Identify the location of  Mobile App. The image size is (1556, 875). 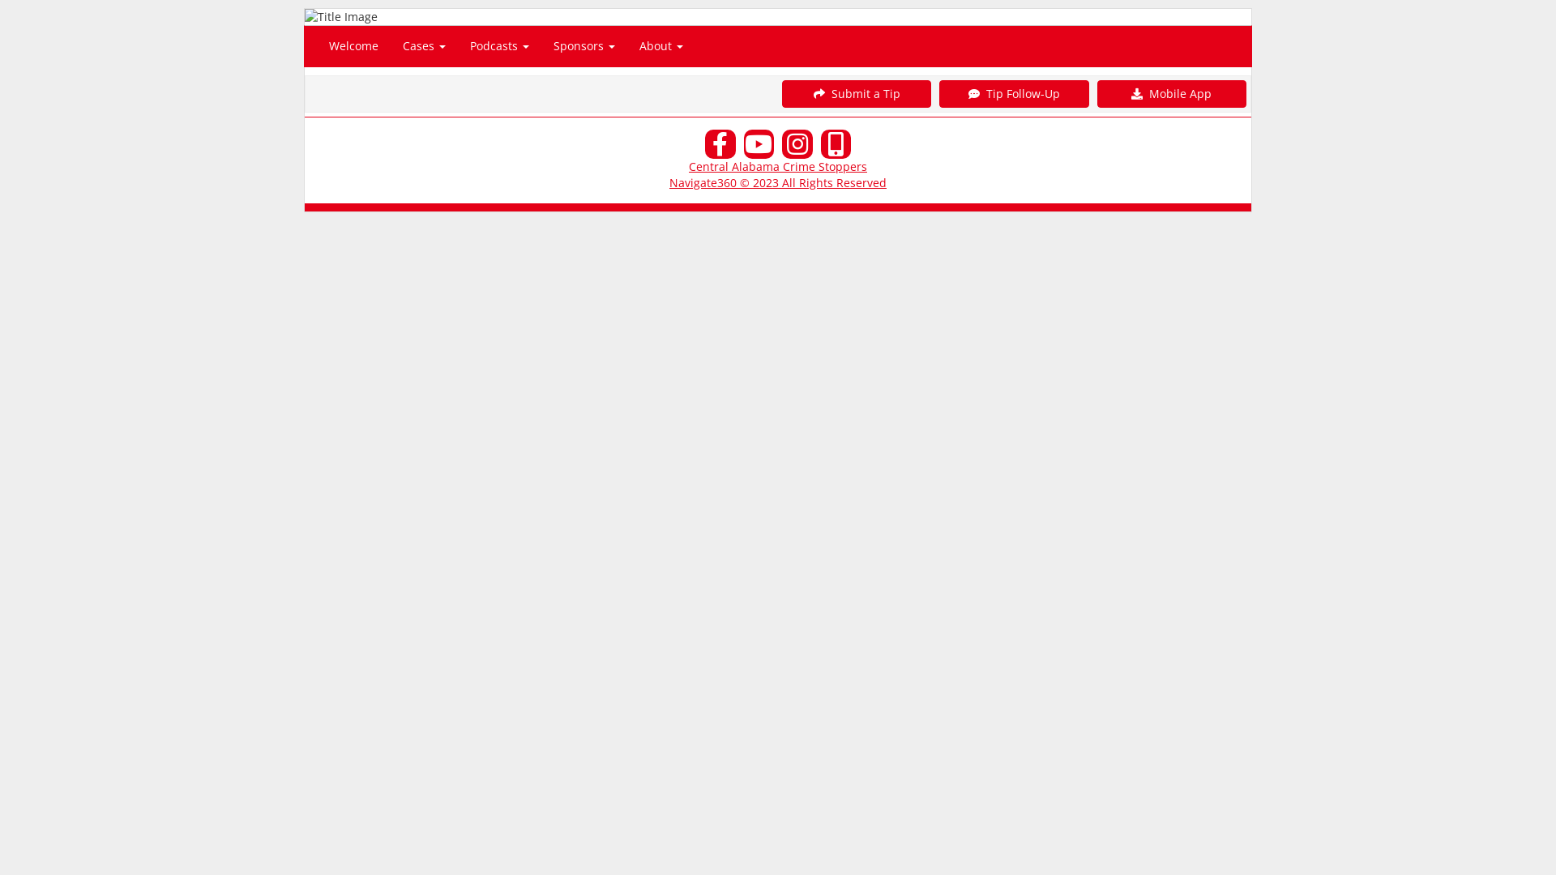
(1172, 94).